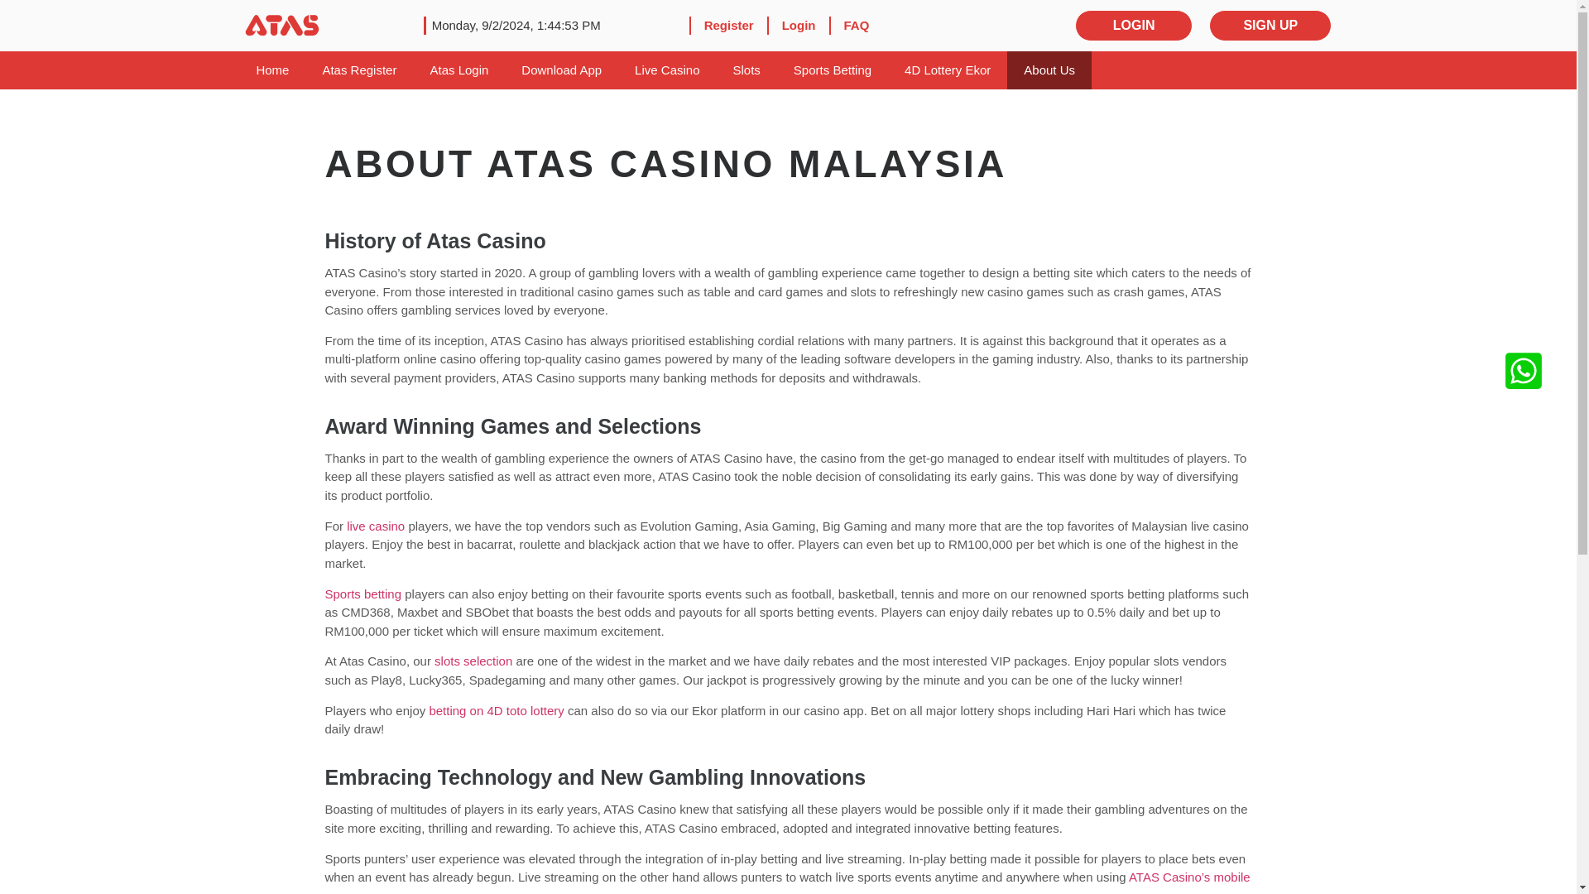 The width and height of the screenshot is (1589, 894). What do you see at coordinates (473, 661) in the screenshot?
I see `slots selection` at bounding box center [473, 661].